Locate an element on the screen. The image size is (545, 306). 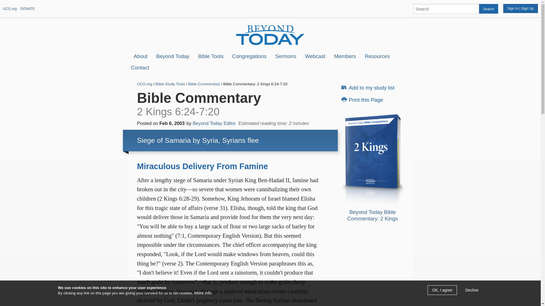
View user profile. is located at coordinates (214, 123).